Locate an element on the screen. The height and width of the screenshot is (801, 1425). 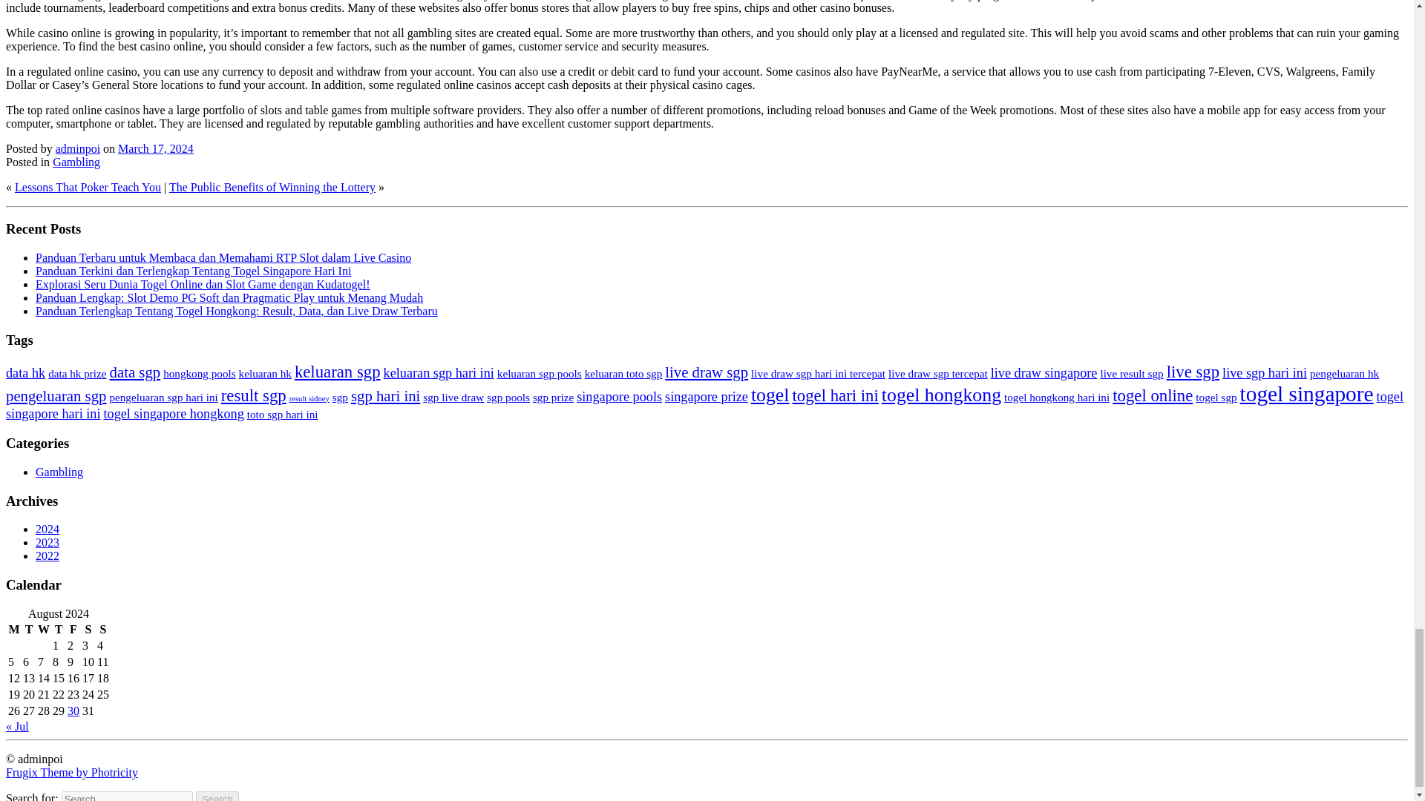
Thursday is located at coordinates (58, 629).